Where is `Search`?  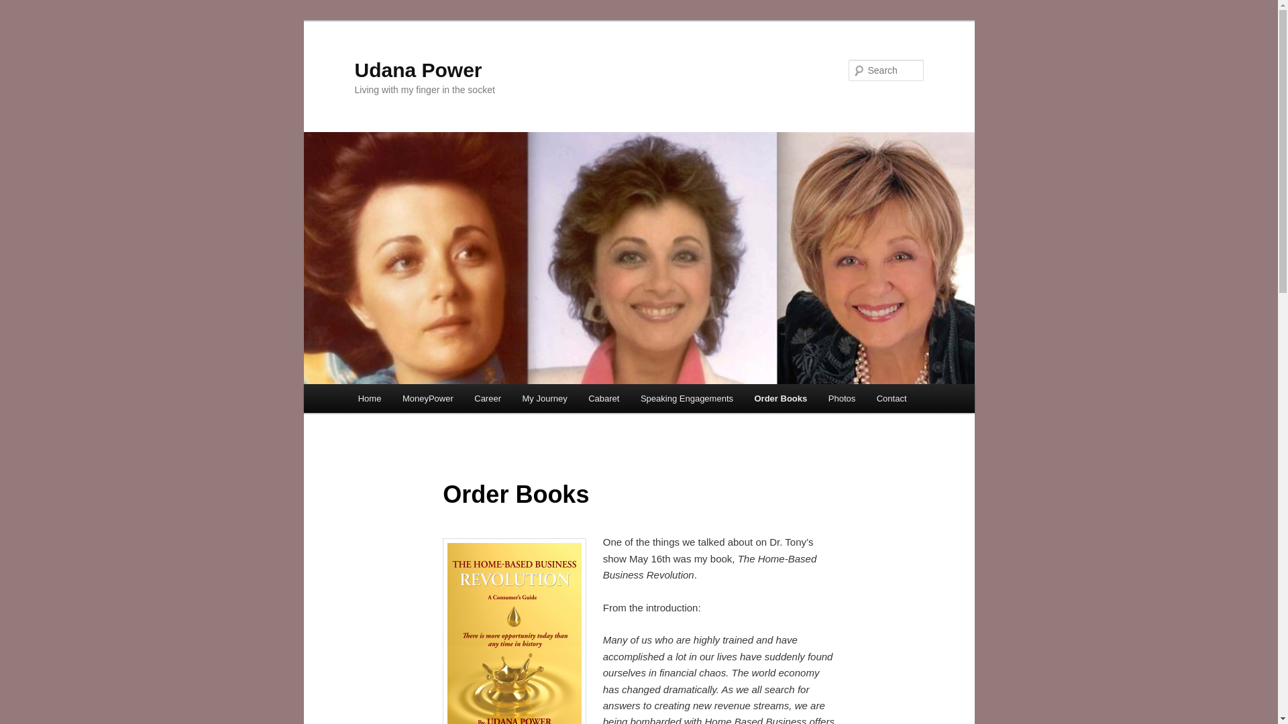 Search is located at coordinates (21, 7).